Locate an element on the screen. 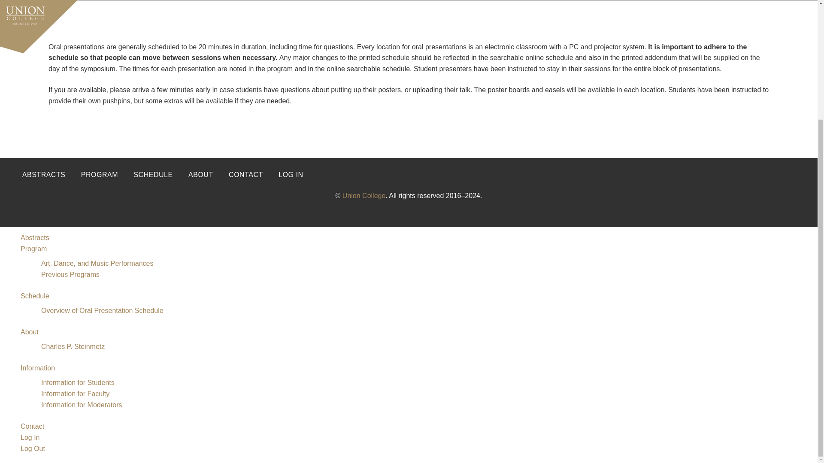 The height and width of the screenshot is (463, 824). Union College is located at coordinates (364, 195).